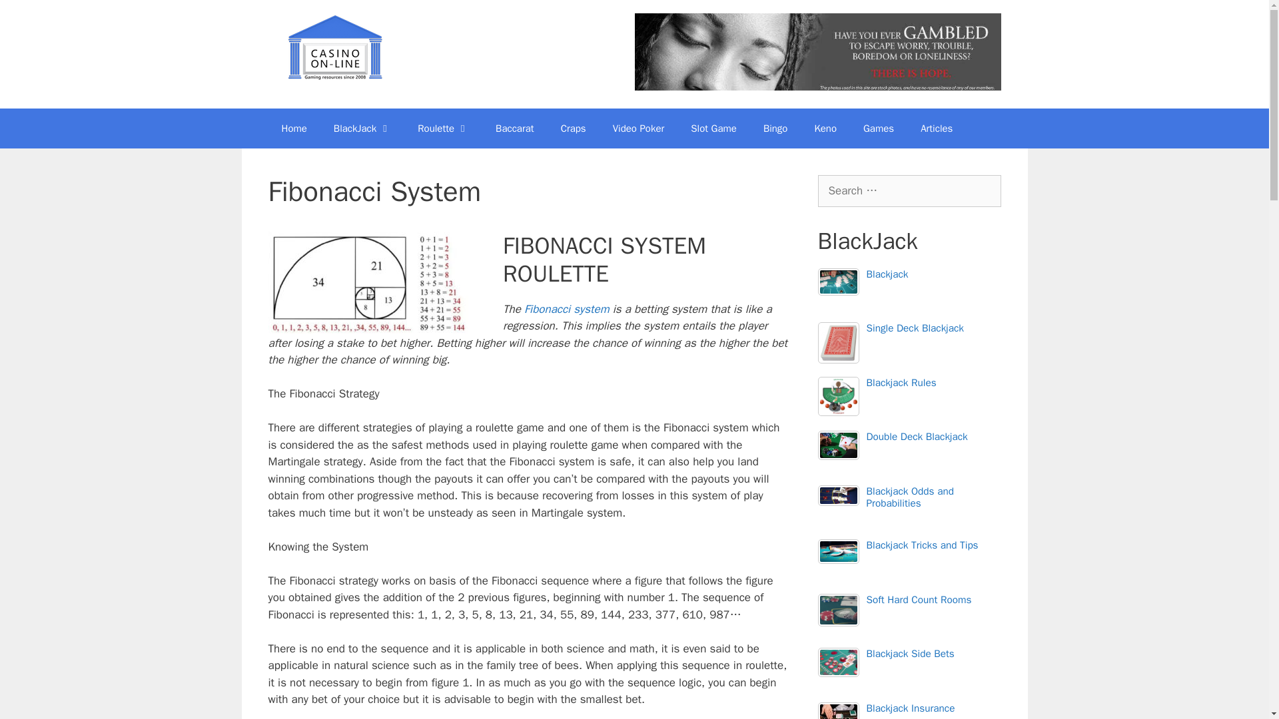 This screenshot has width=1279, height=719. What do you see at coordinates (878, 128) in the screenshot?
I see `Games` at bounding box center [878, 128].